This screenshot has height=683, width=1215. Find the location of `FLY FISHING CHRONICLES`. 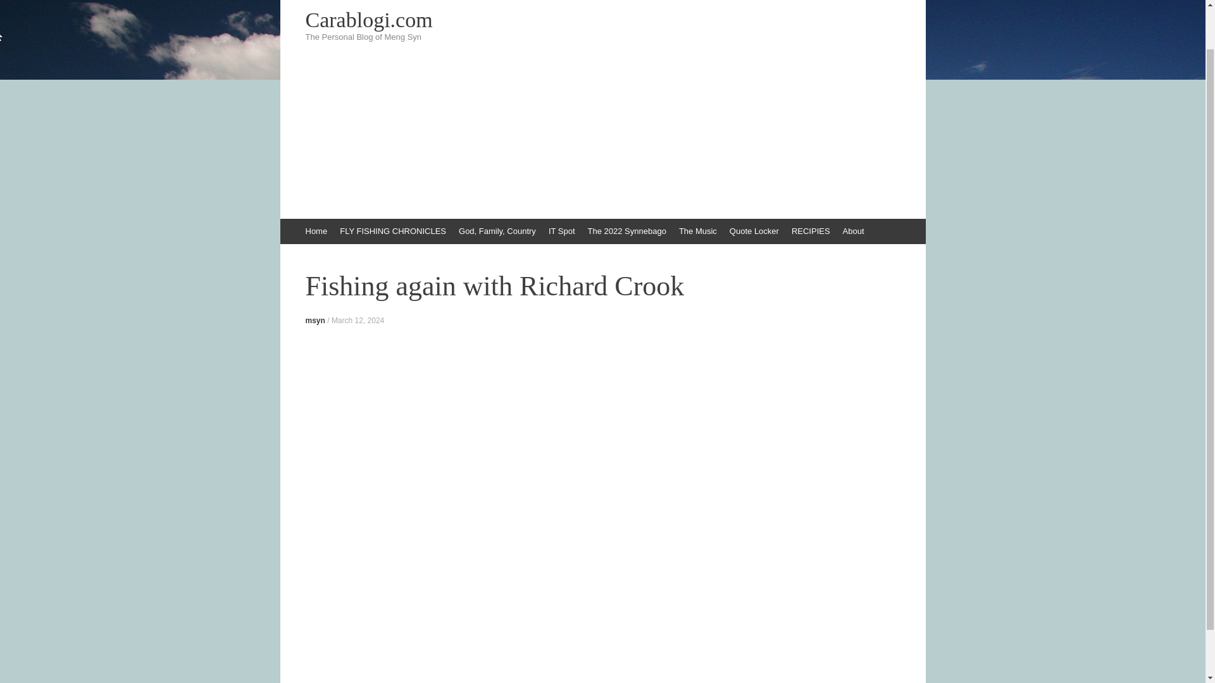

FLY FISHING CHRONICLES is located at coordinates (392, 231).